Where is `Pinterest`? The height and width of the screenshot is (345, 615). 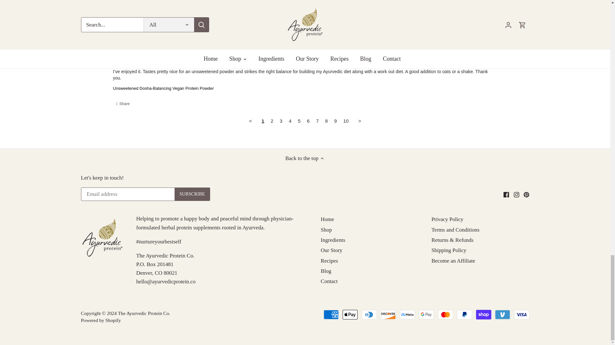 Pinterest is located at coordinates (526, 194).